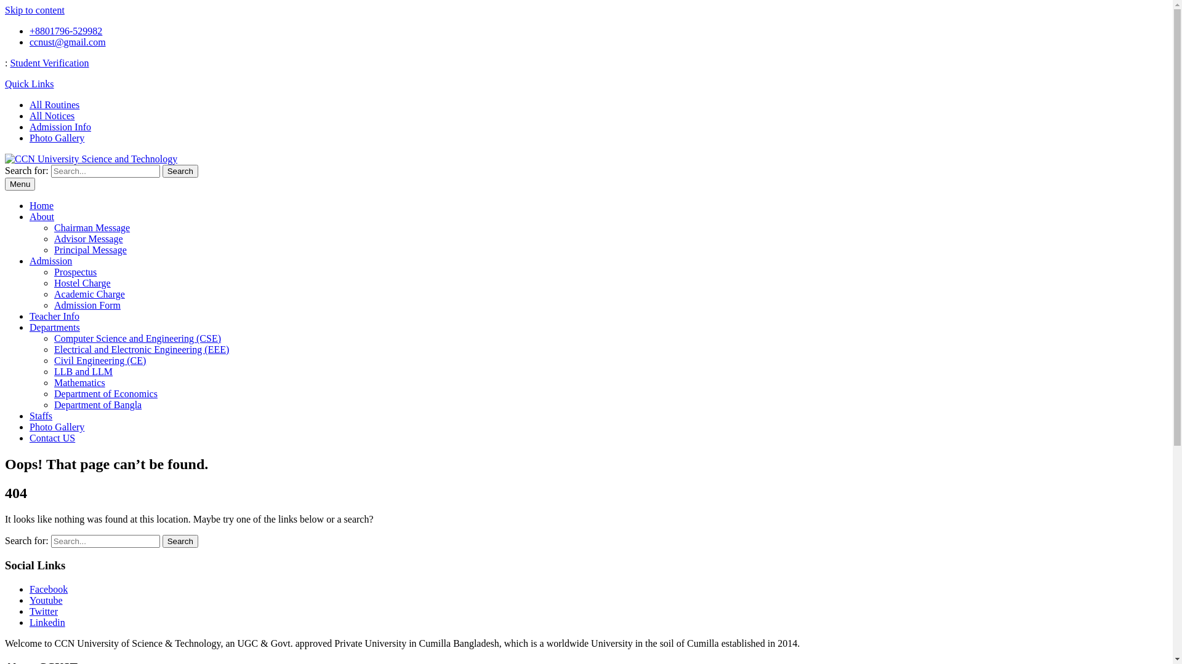 This screenshot has width=1182, height=664. I want to click on Skip to content, so click(34, 10).